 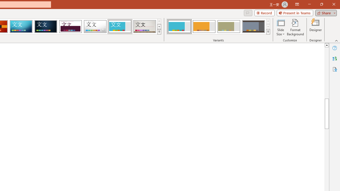 What do you see at coordinates (218, 27) in the screenshot?
I see `AutomationID: ThemeVariantsGallery` at bounding box center [218, 27].